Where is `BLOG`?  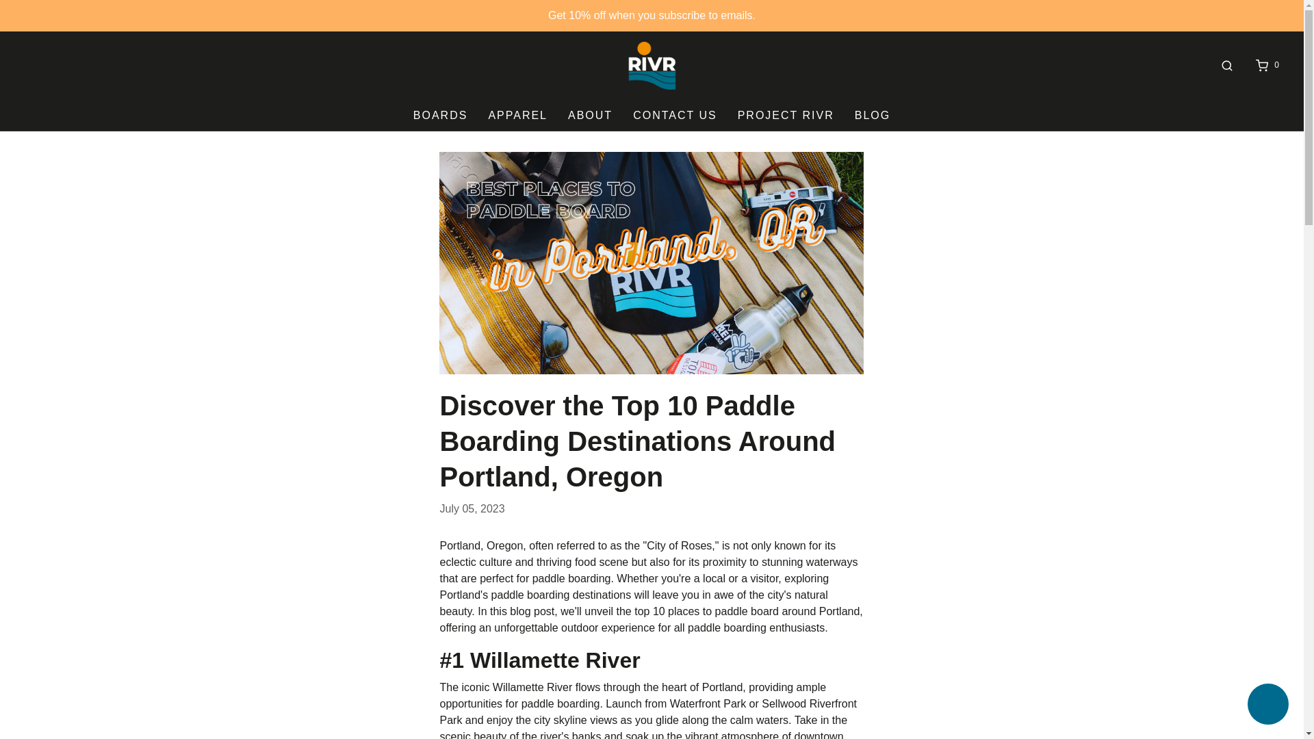 BLOG is located at coordinates (873, 115).